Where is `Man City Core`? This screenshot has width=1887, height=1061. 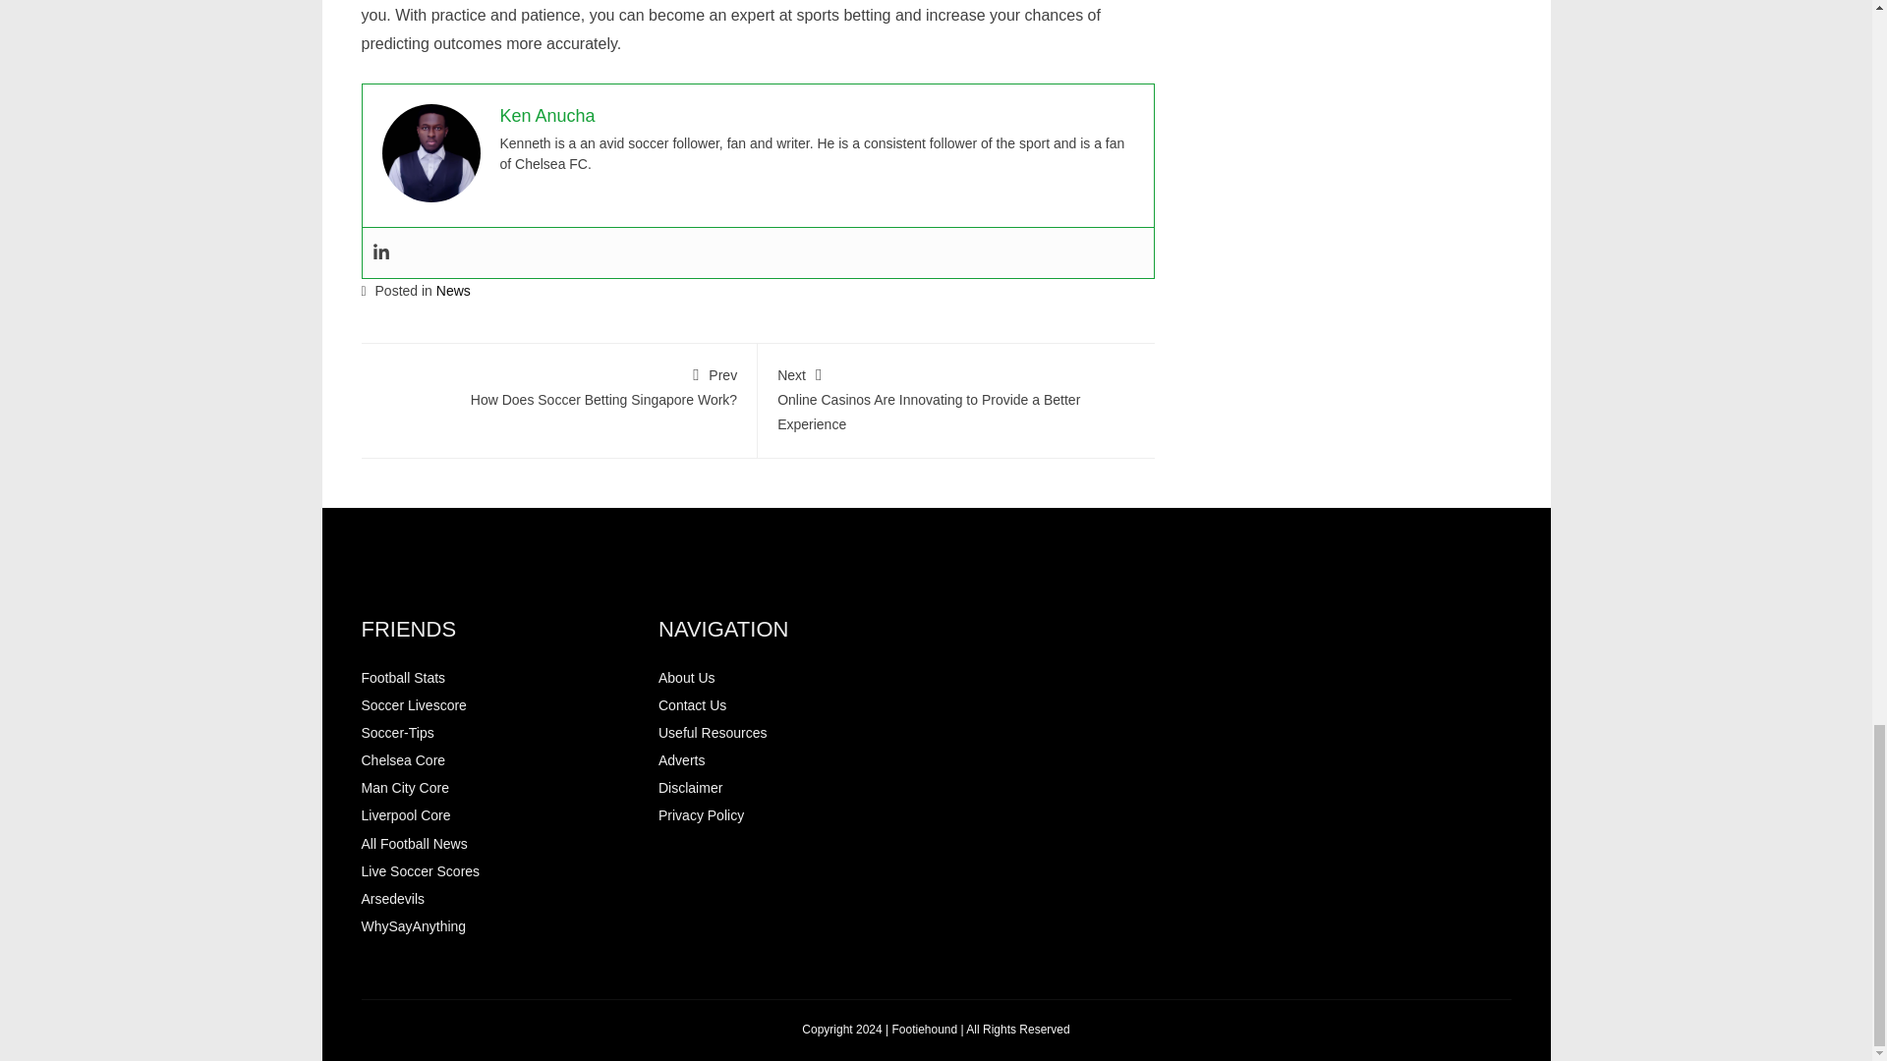
Man City Core is located at coordinates (714, 732).